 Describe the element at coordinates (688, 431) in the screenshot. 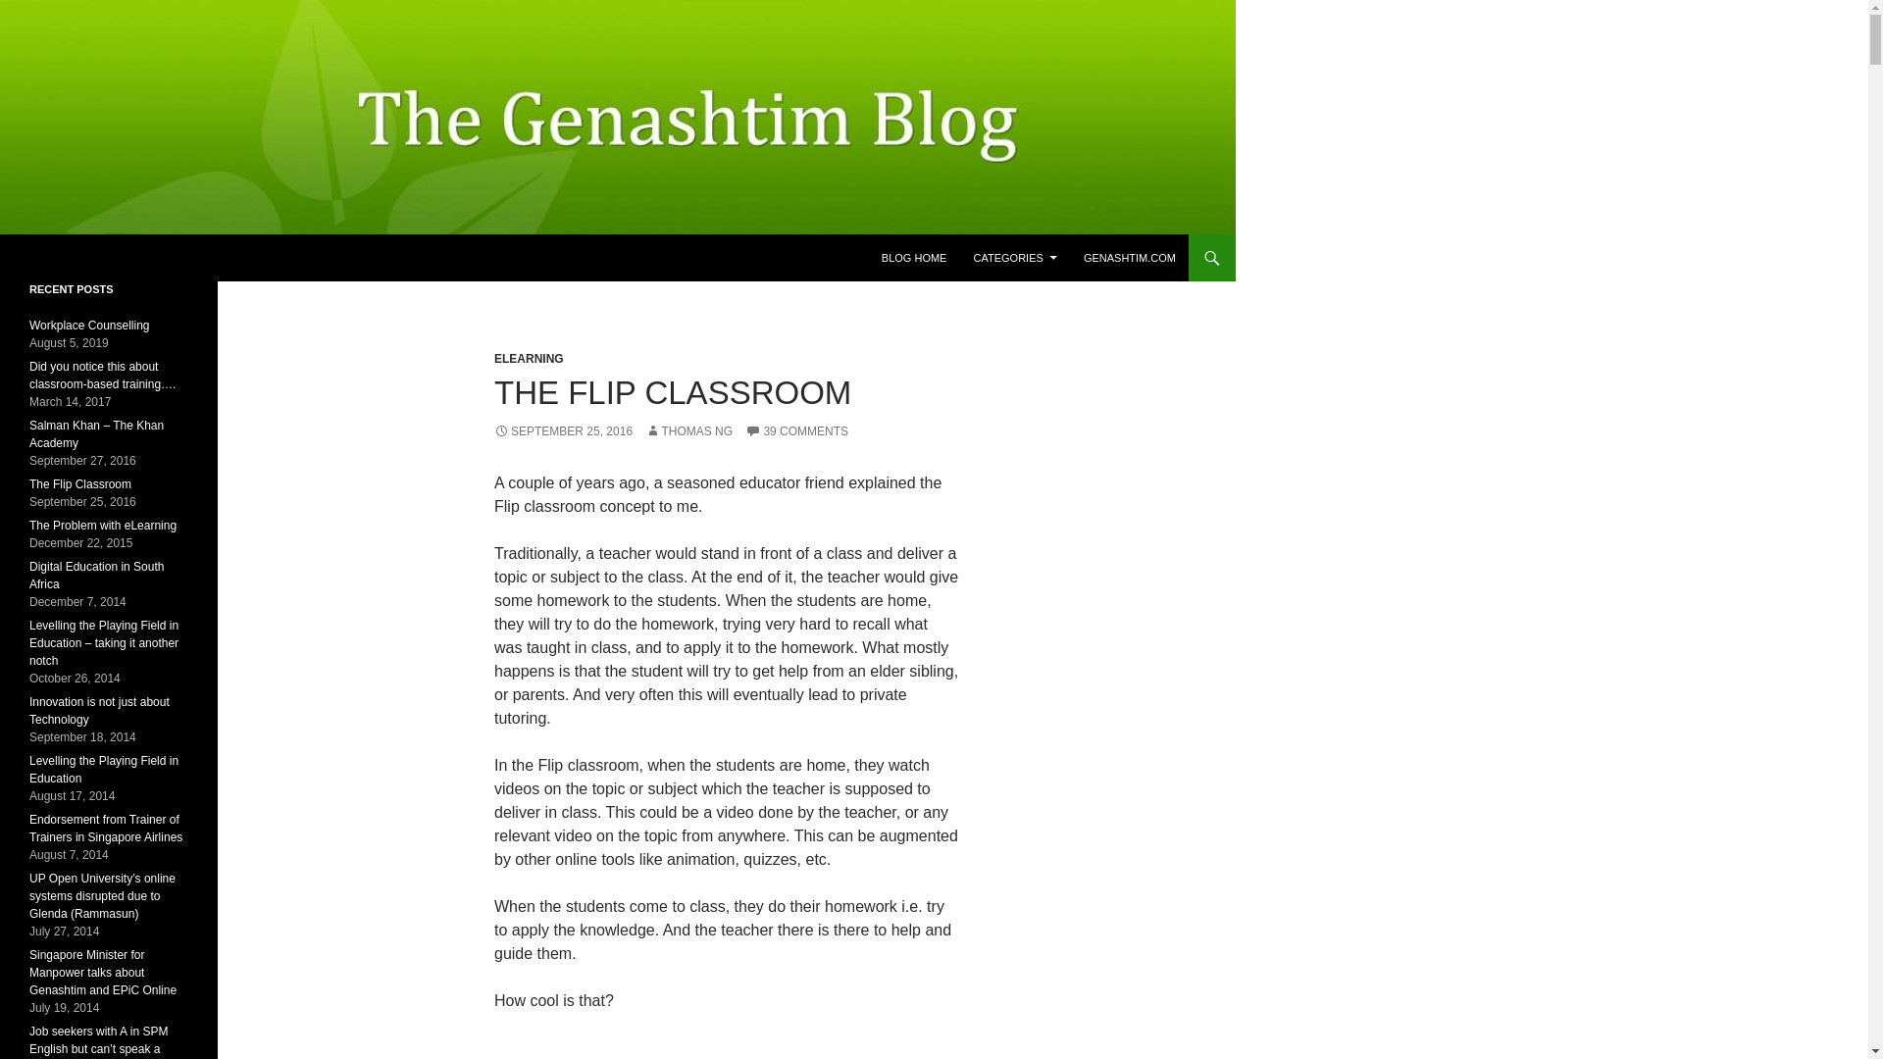

I see `THOMAS NG` at that location.